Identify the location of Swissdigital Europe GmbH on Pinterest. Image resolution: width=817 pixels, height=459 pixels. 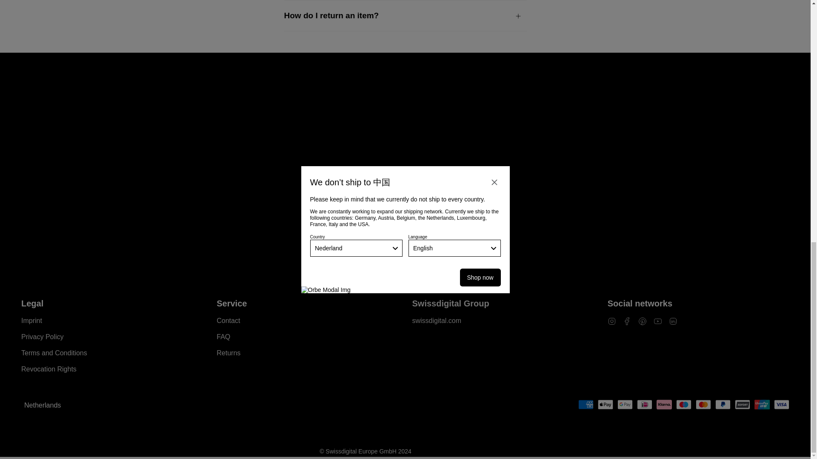
(643, 320).